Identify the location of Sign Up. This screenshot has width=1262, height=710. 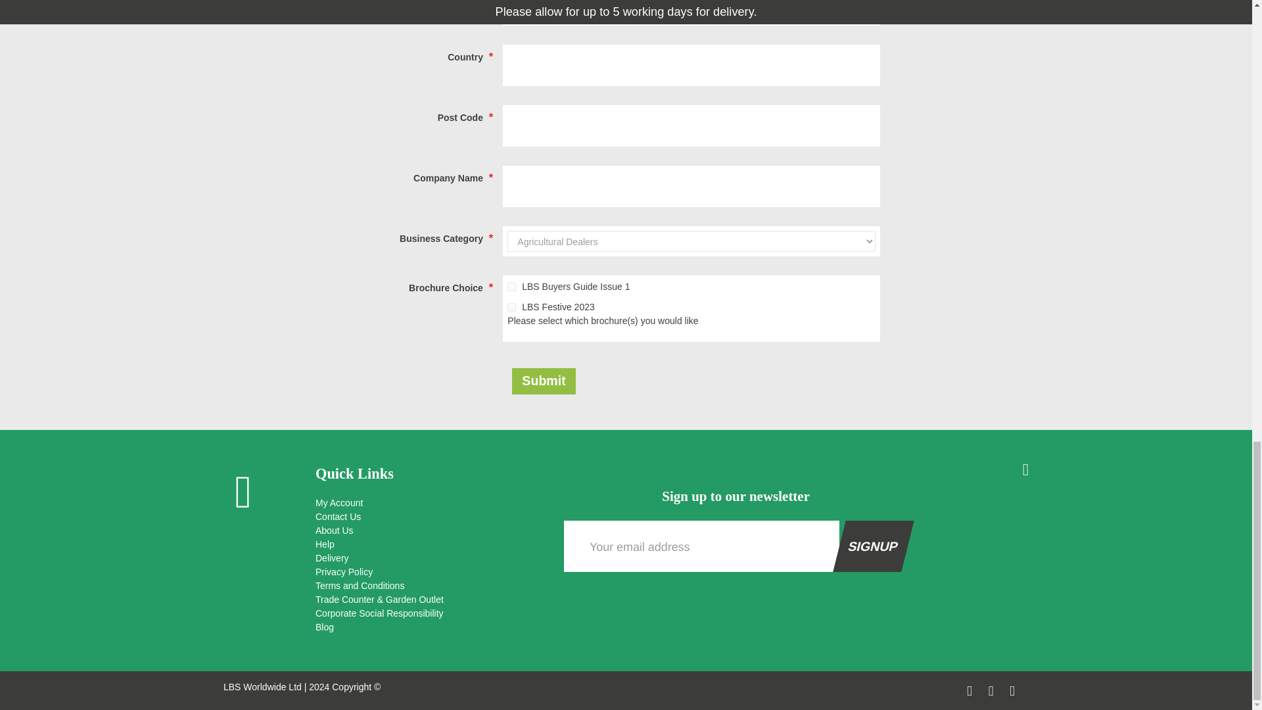
(868, 546).